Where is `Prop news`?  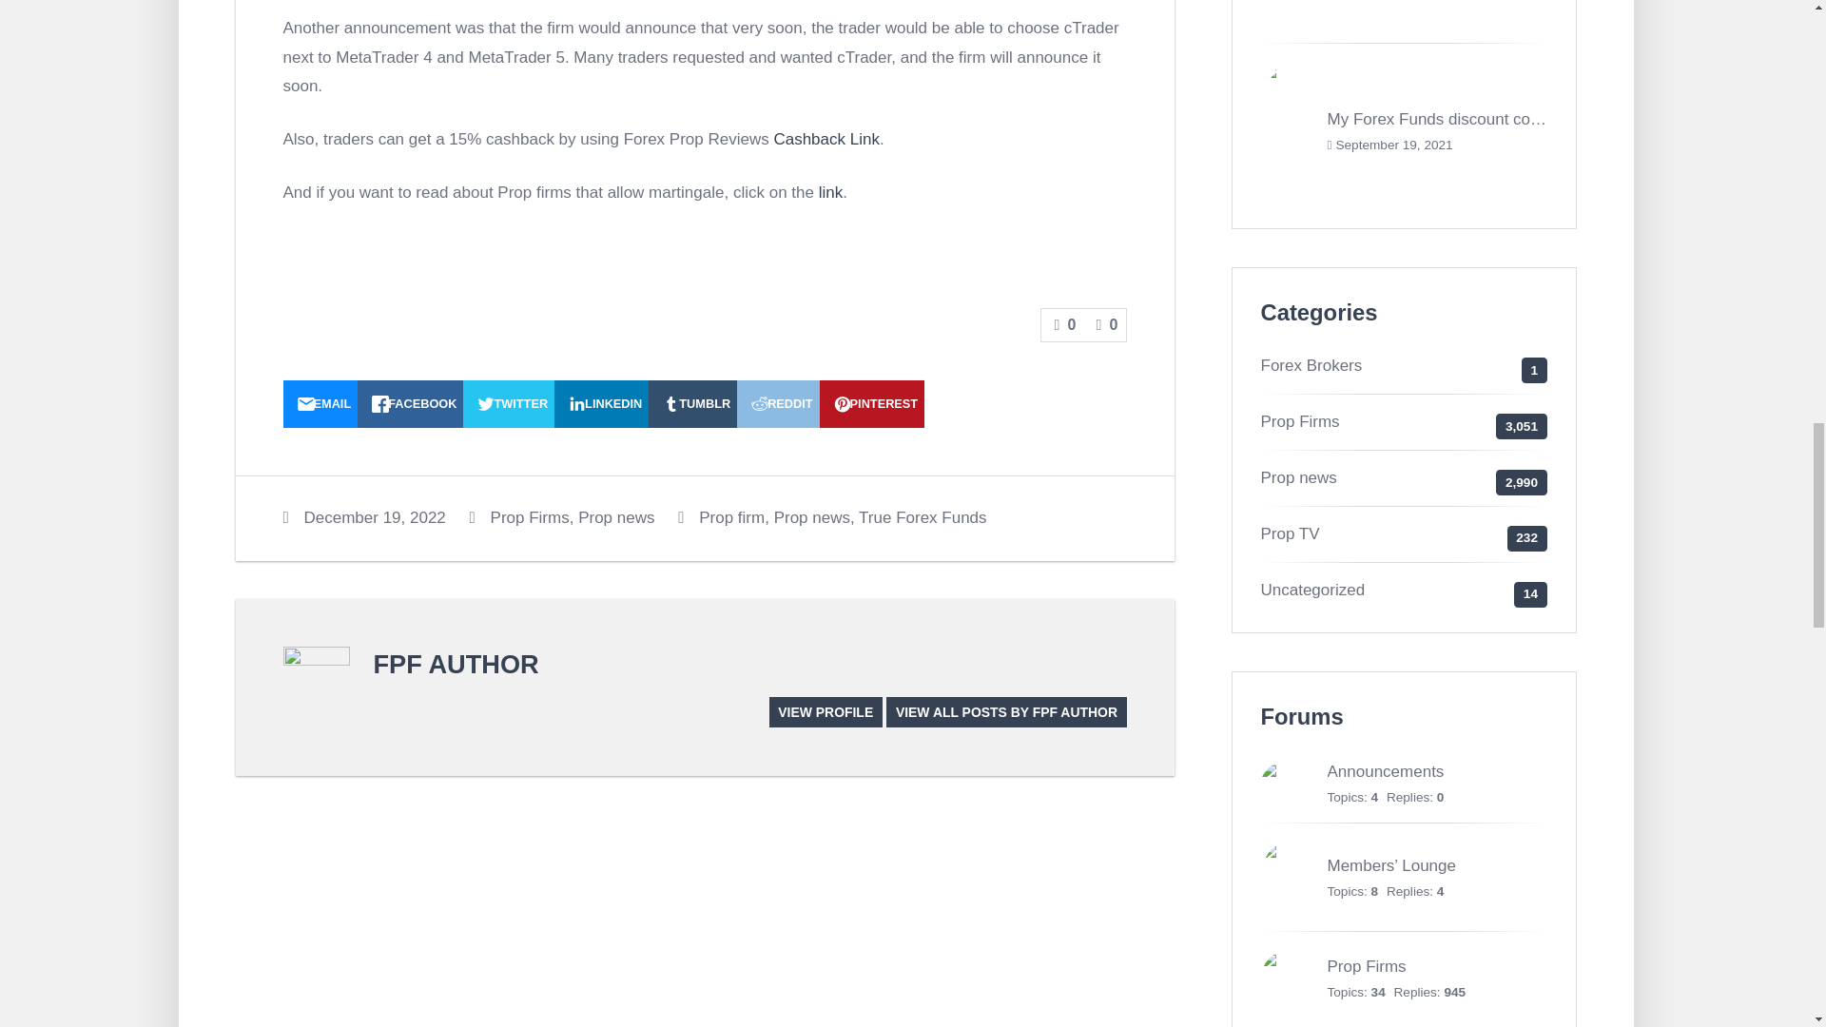 Prop news is located at coordinates (812, 517).